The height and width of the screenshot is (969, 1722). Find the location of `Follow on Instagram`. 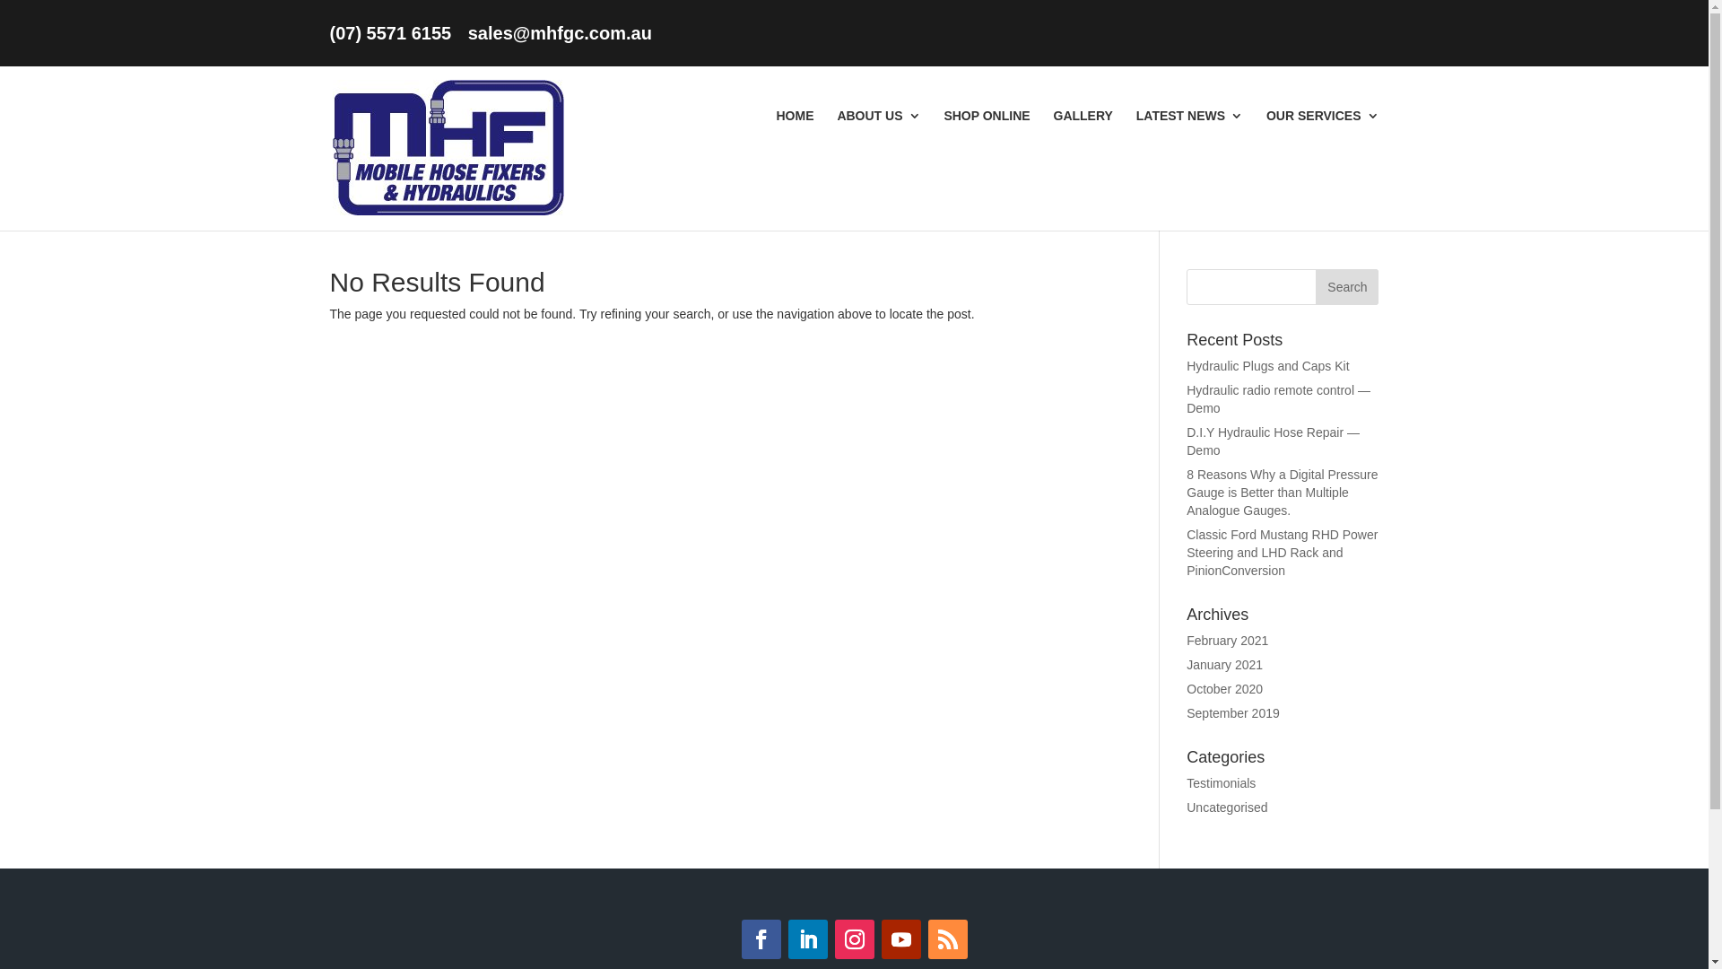

Follow on Instagram is located at coordinates (854, 939).